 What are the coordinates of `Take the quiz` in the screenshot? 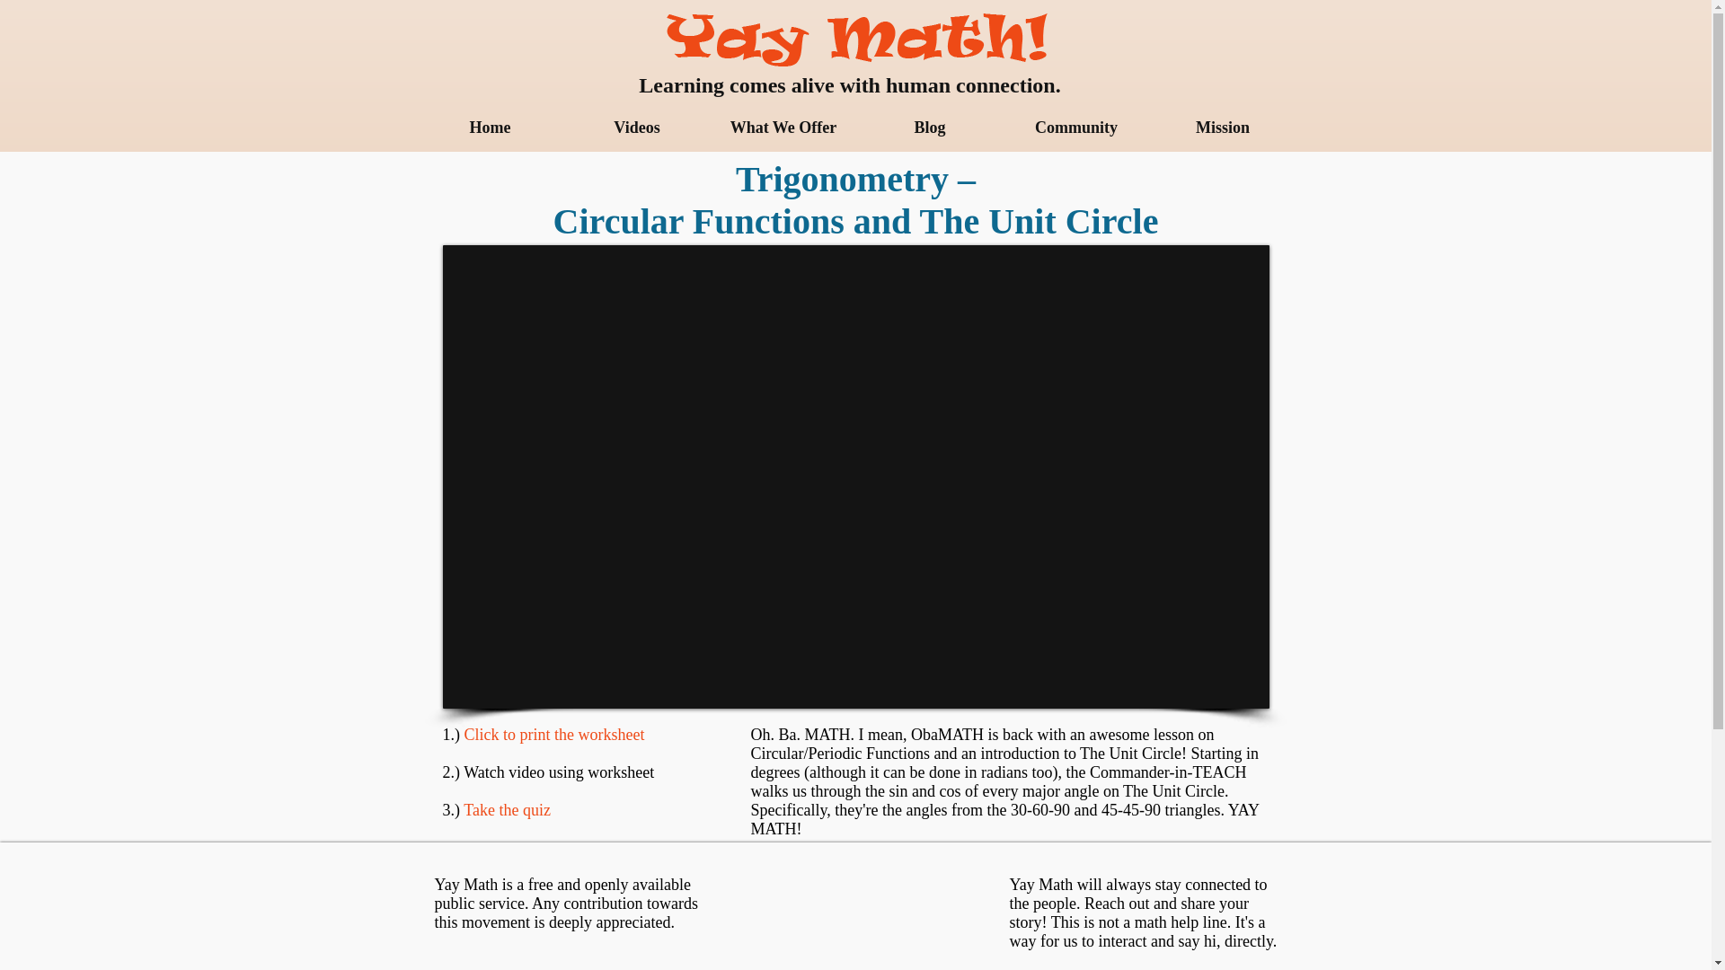 It's located at (507, 810).